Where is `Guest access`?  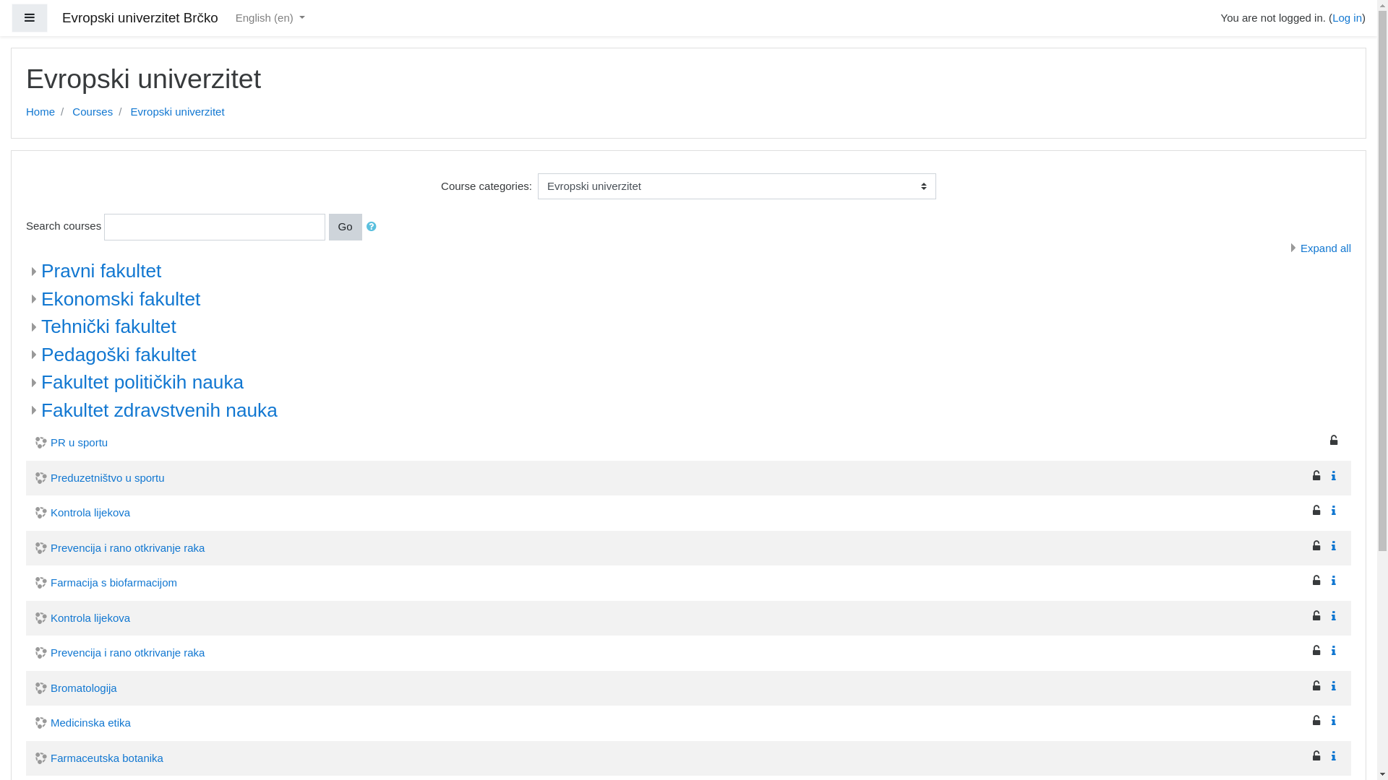 Guest access is located at coordinates (1316, 651).